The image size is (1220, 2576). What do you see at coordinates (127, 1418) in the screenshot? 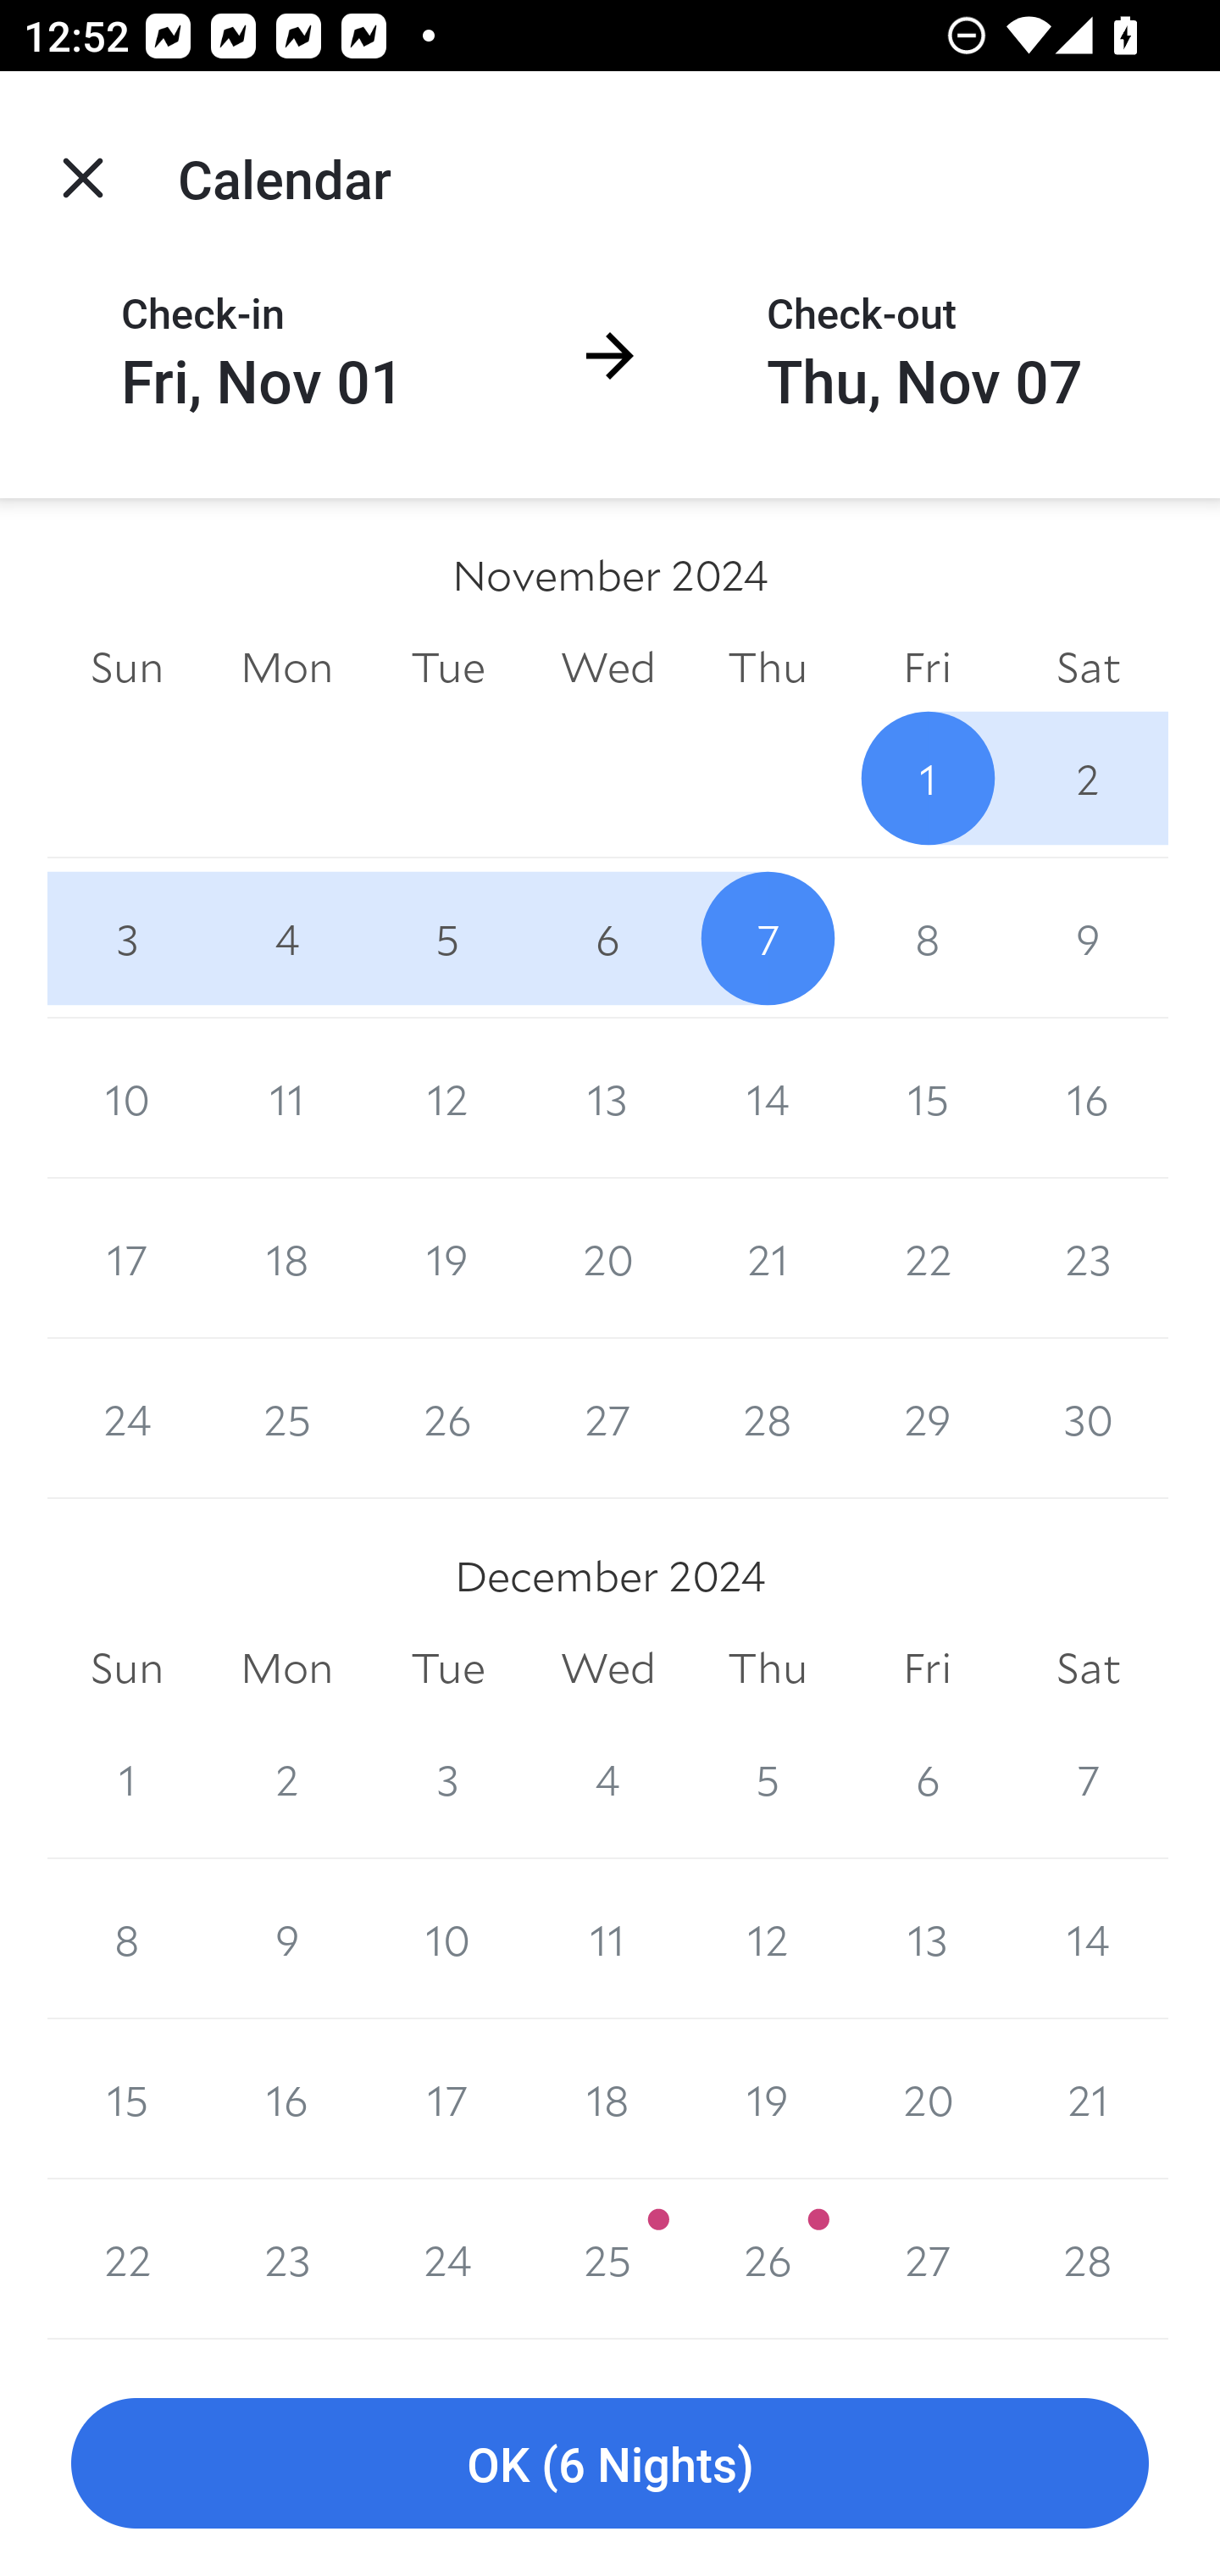
I see `24 24 November 2024` at bounding box center [127, 1418].